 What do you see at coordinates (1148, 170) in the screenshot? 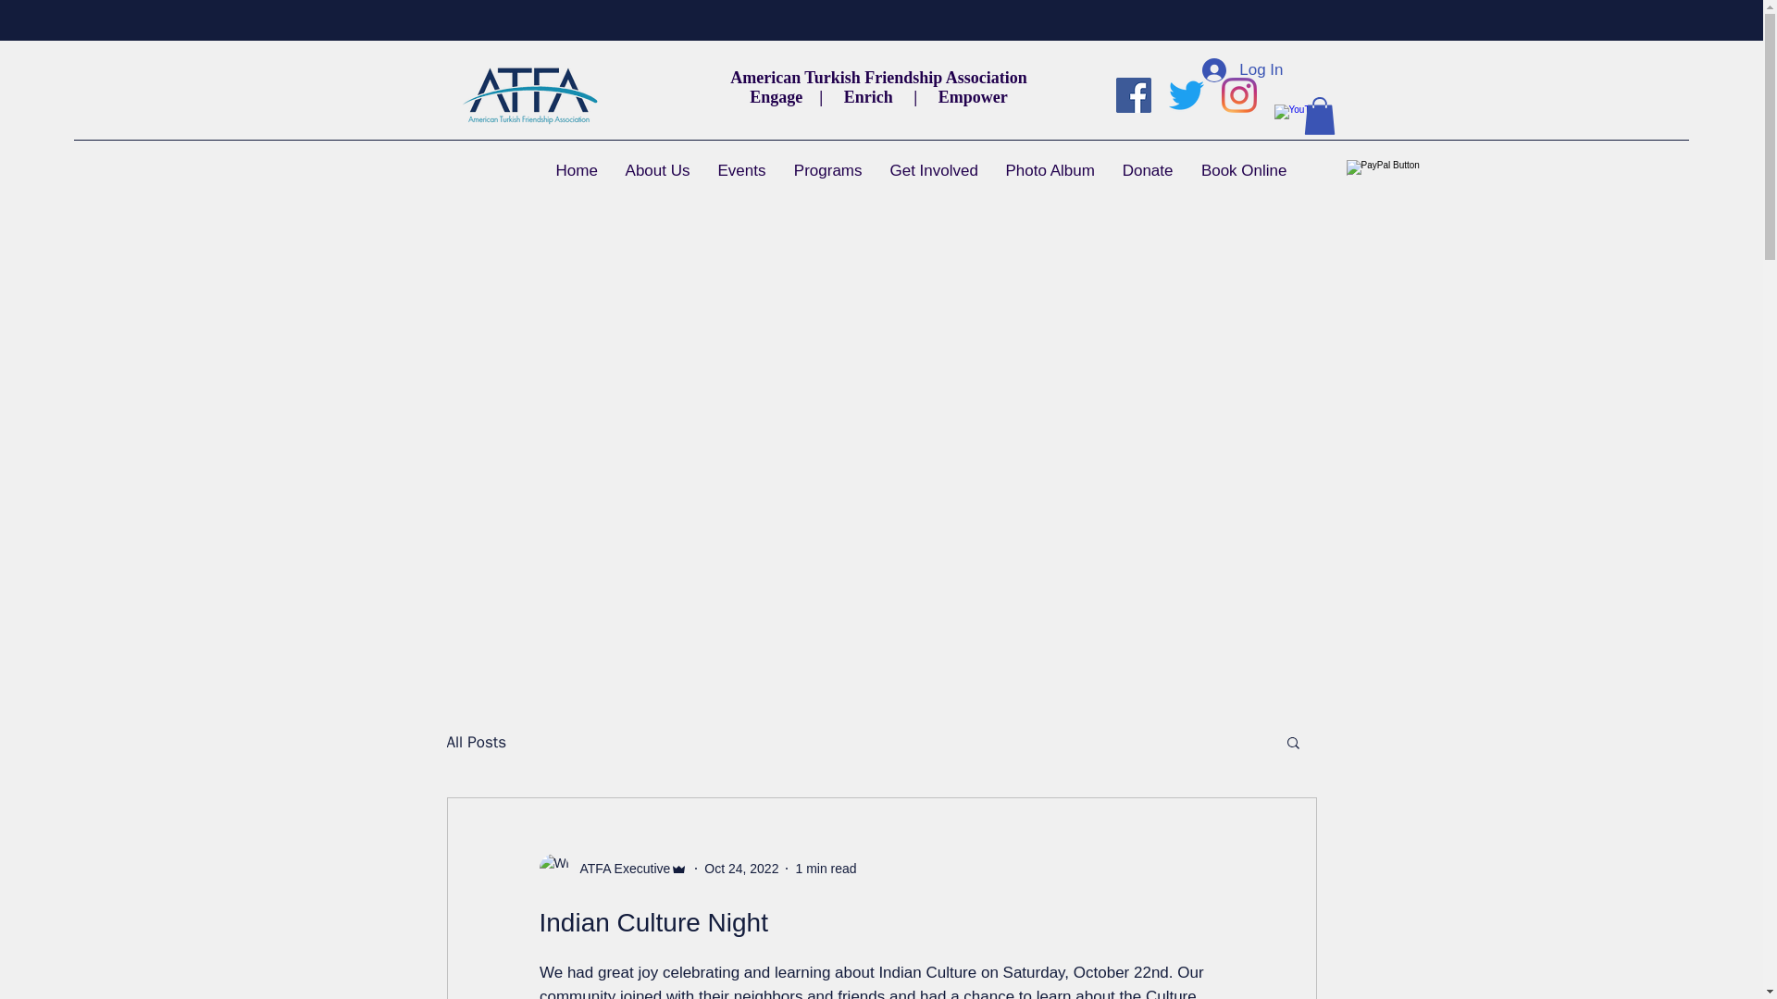
I see `Donate` at bounding box center [1148, 170].